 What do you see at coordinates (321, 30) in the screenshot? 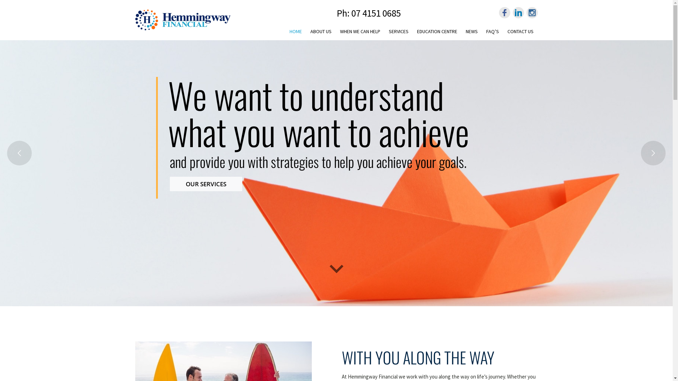
I see `ABOUT US` at bounding box center [321, 30].